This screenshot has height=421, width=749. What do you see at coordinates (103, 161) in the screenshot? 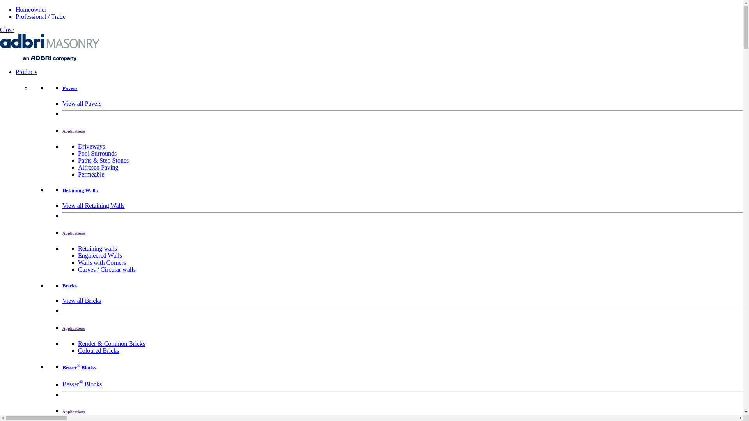
I see `Paths & Step Stones` at bounding box center [103, 161].